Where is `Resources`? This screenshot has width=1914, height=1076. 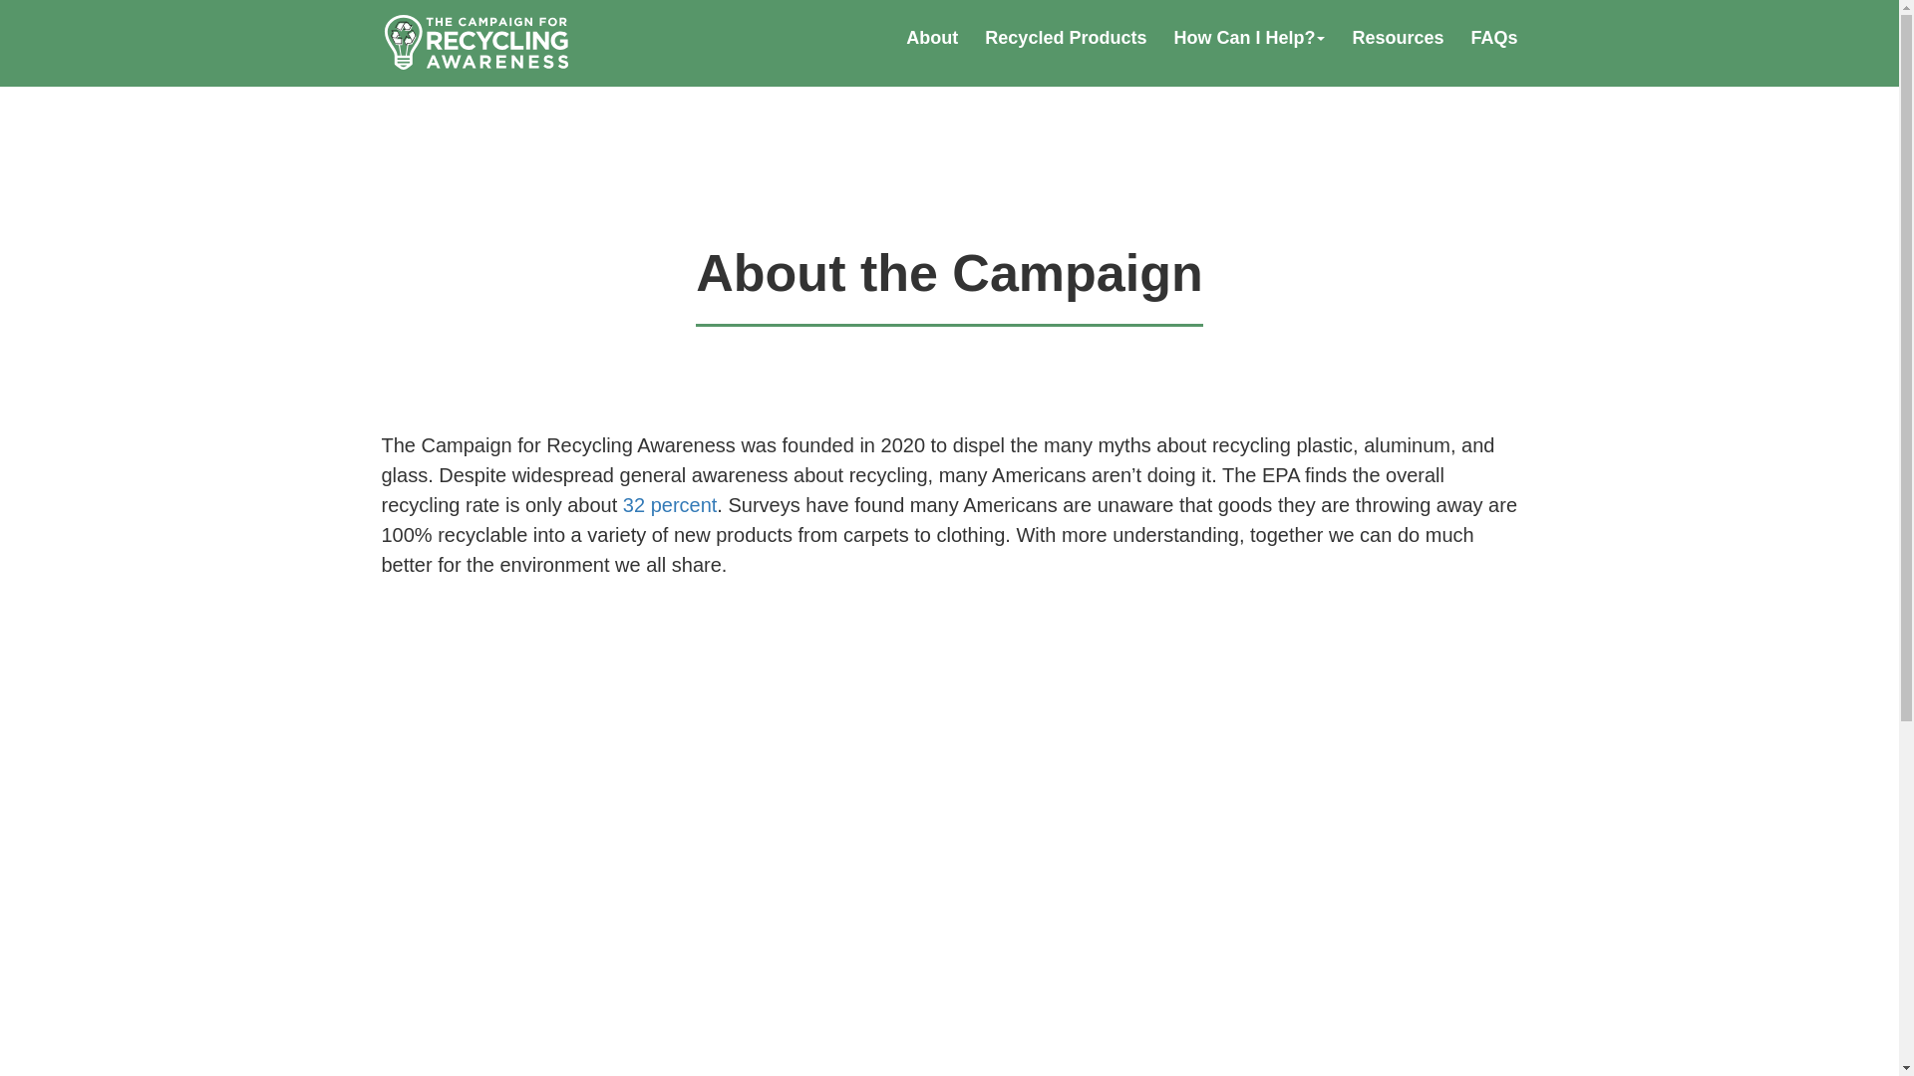
Resources is located at coordinates (1397, 38).